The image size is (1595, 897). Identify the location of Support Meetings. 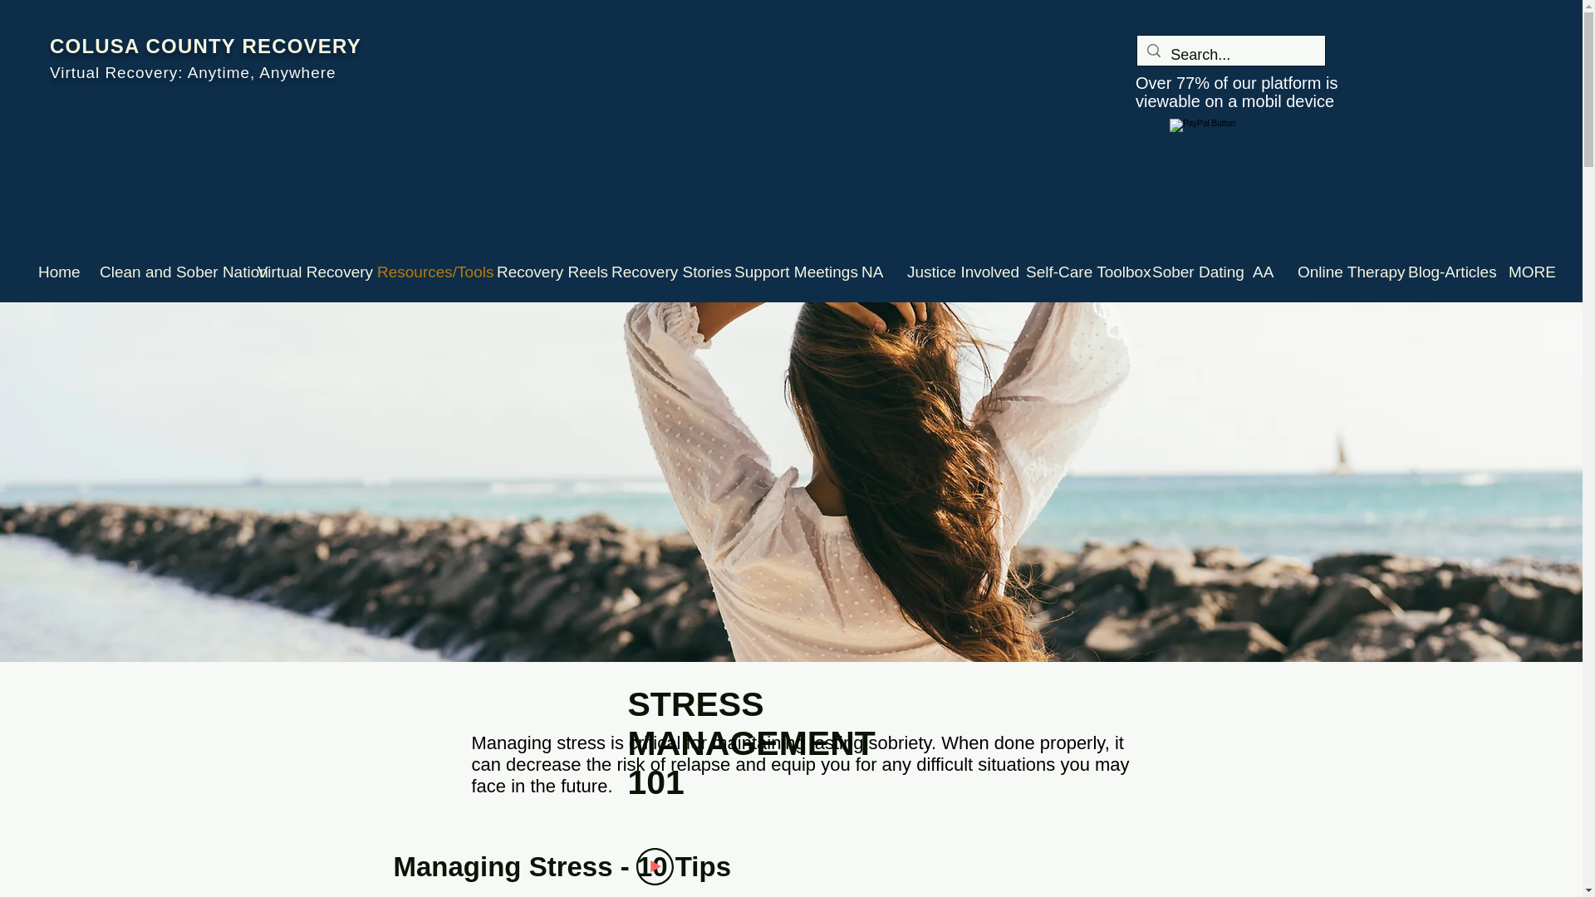
(785, 272).